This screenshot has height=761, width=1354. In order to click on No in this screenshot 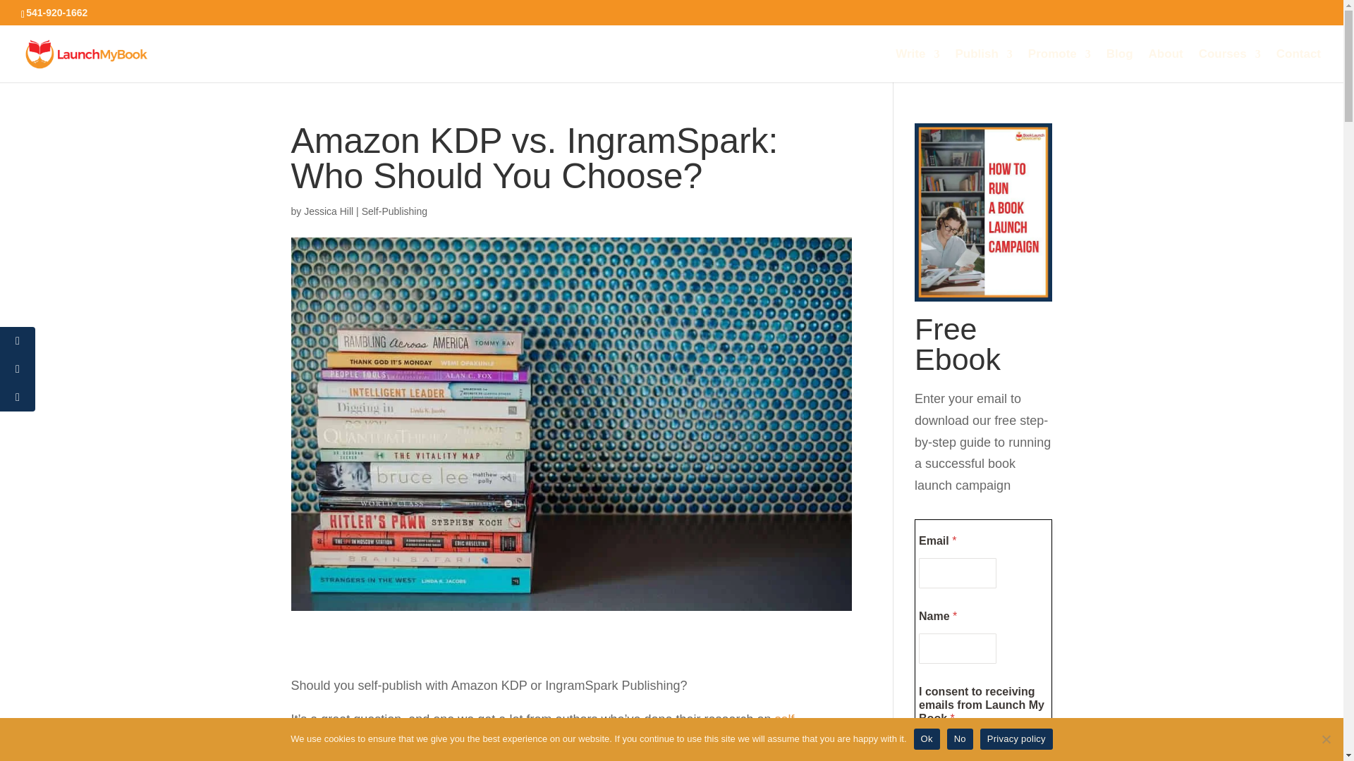, I will do `click(1326, 738)`.